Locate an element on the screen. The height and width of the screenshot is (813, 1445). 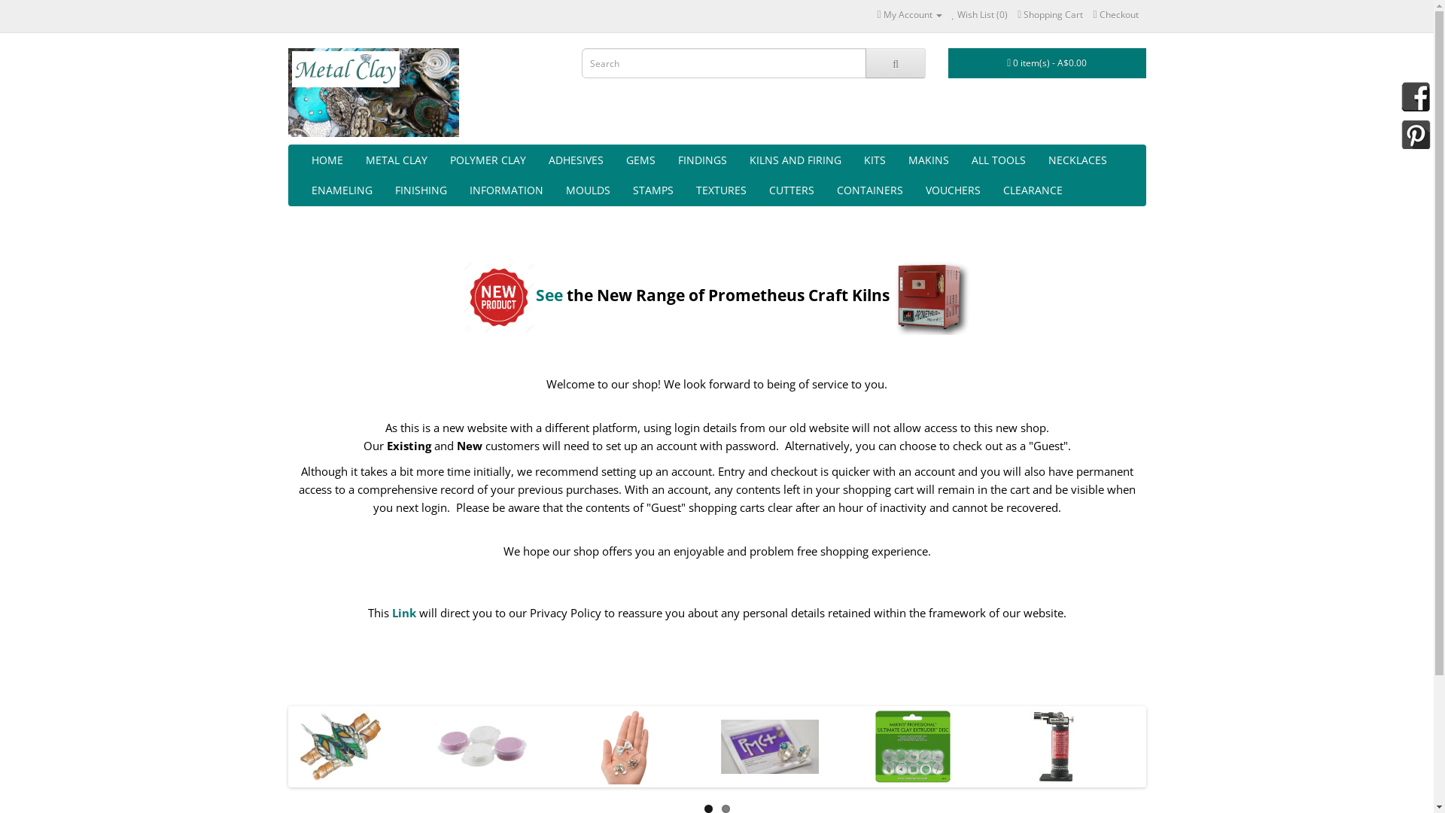
NECKLACES is located at coordinates (1078, 160).